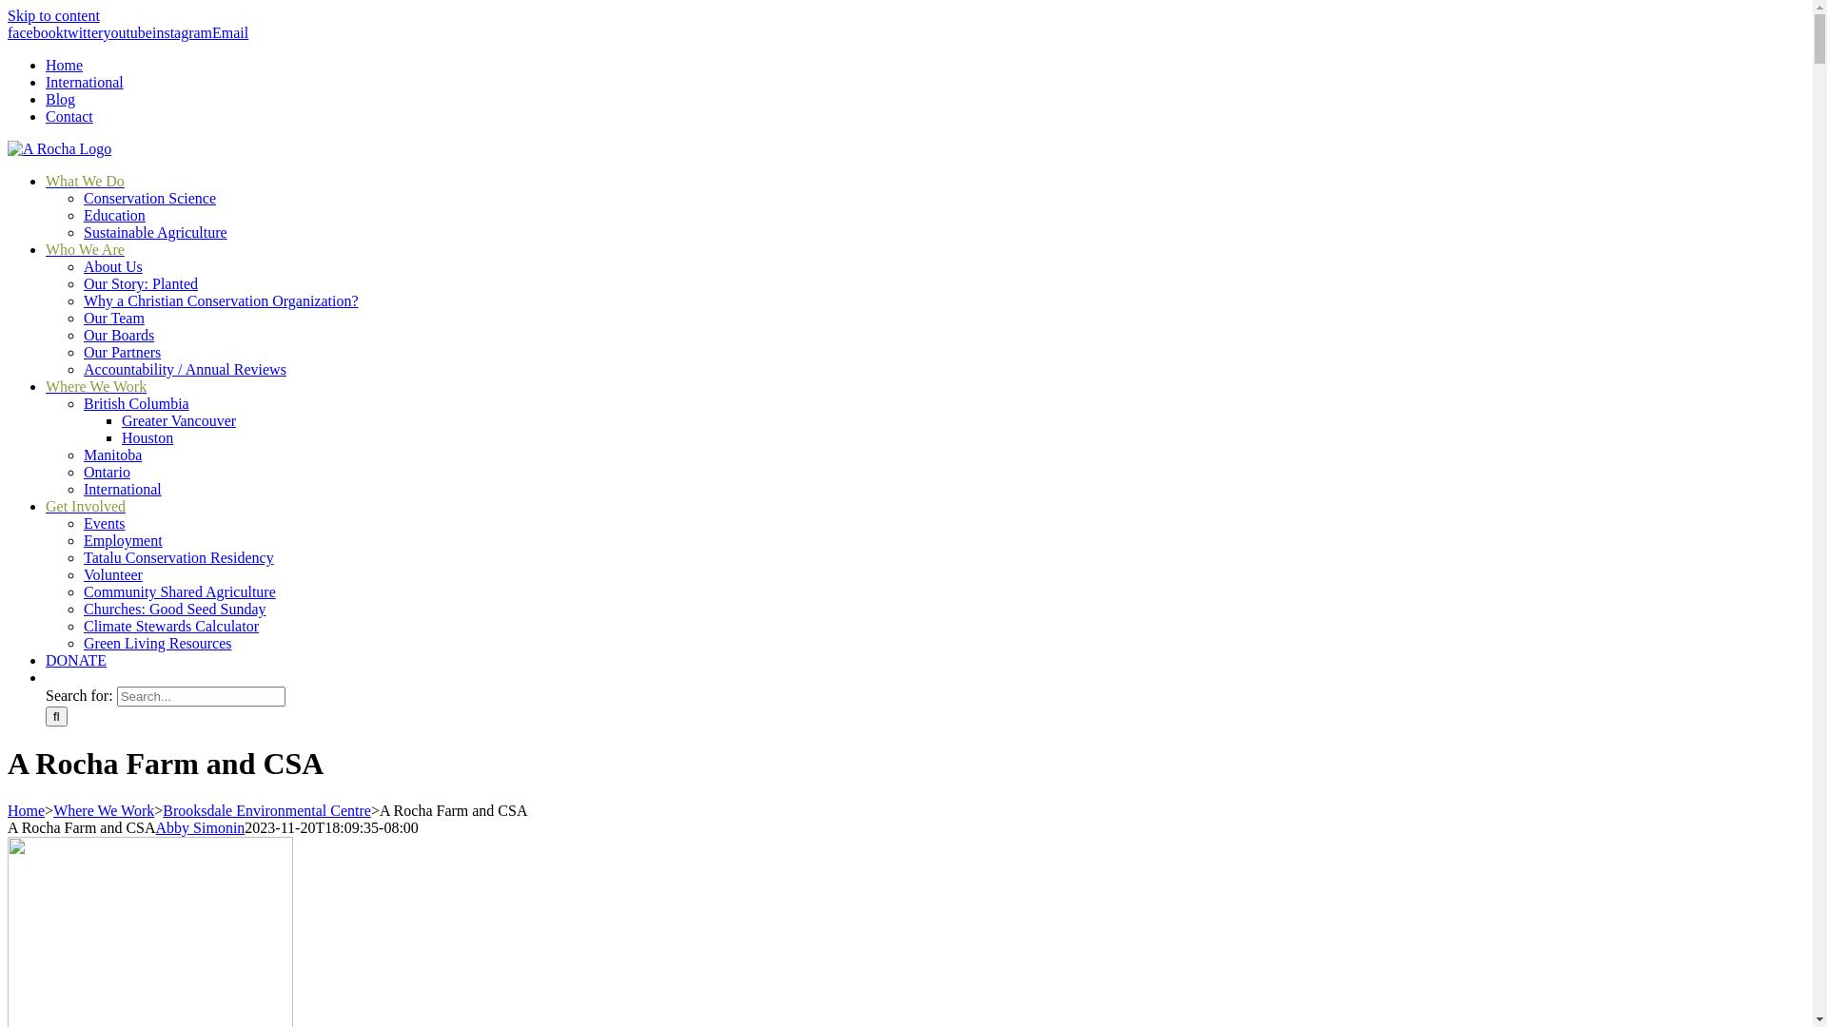 This screenshot has height=1027, width=1827. What do you see at coordinates (183, 32) in the screenshot?
I see `instagram` at bounding box center [183, 32].